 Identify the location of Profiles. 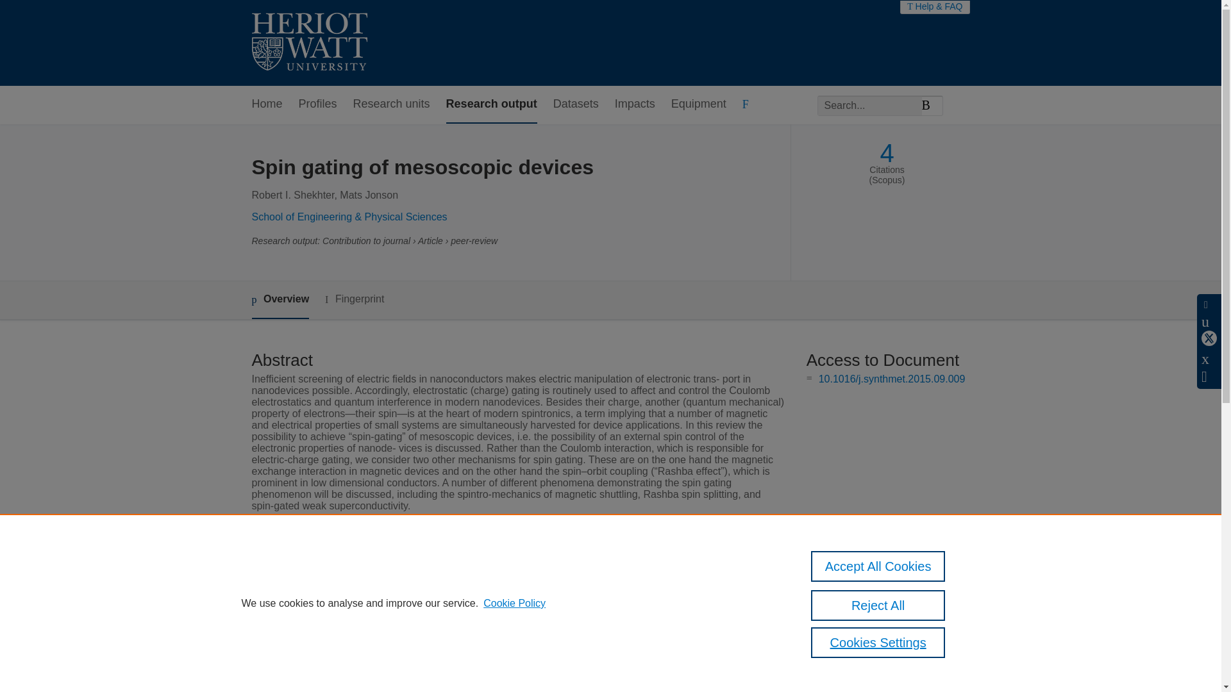
(318, 104).